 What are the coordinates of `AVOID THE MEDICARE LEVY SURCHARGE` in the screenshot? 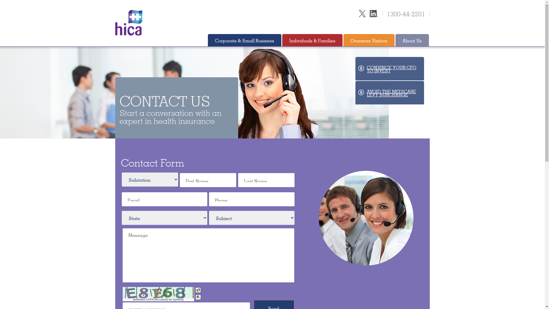 It's located at (389, 93).